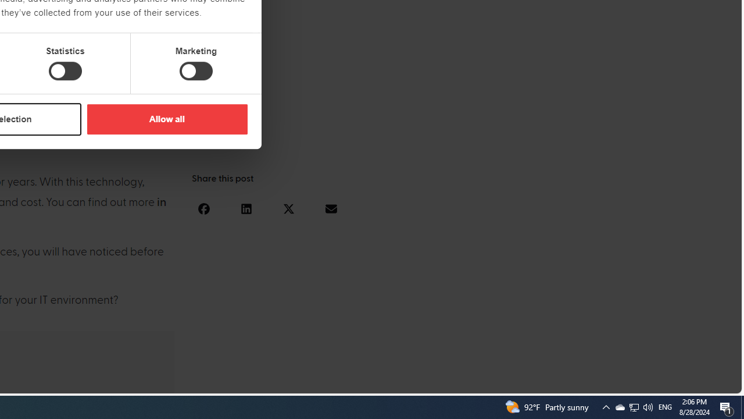  What do you see at coordinates (65, 71) in the screenshot?
I see `Statistics` at bounding box center [65, 71].